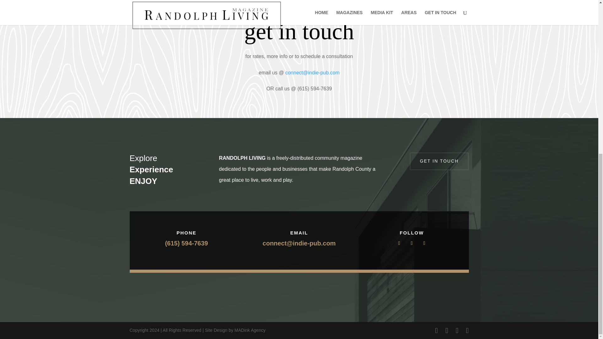 The height and width of the screenshot is (339, 603). What do you see at coordinates (399, 243) in the screenshot?
I see `Follow on Facebook` at bounding box center [399, 243].